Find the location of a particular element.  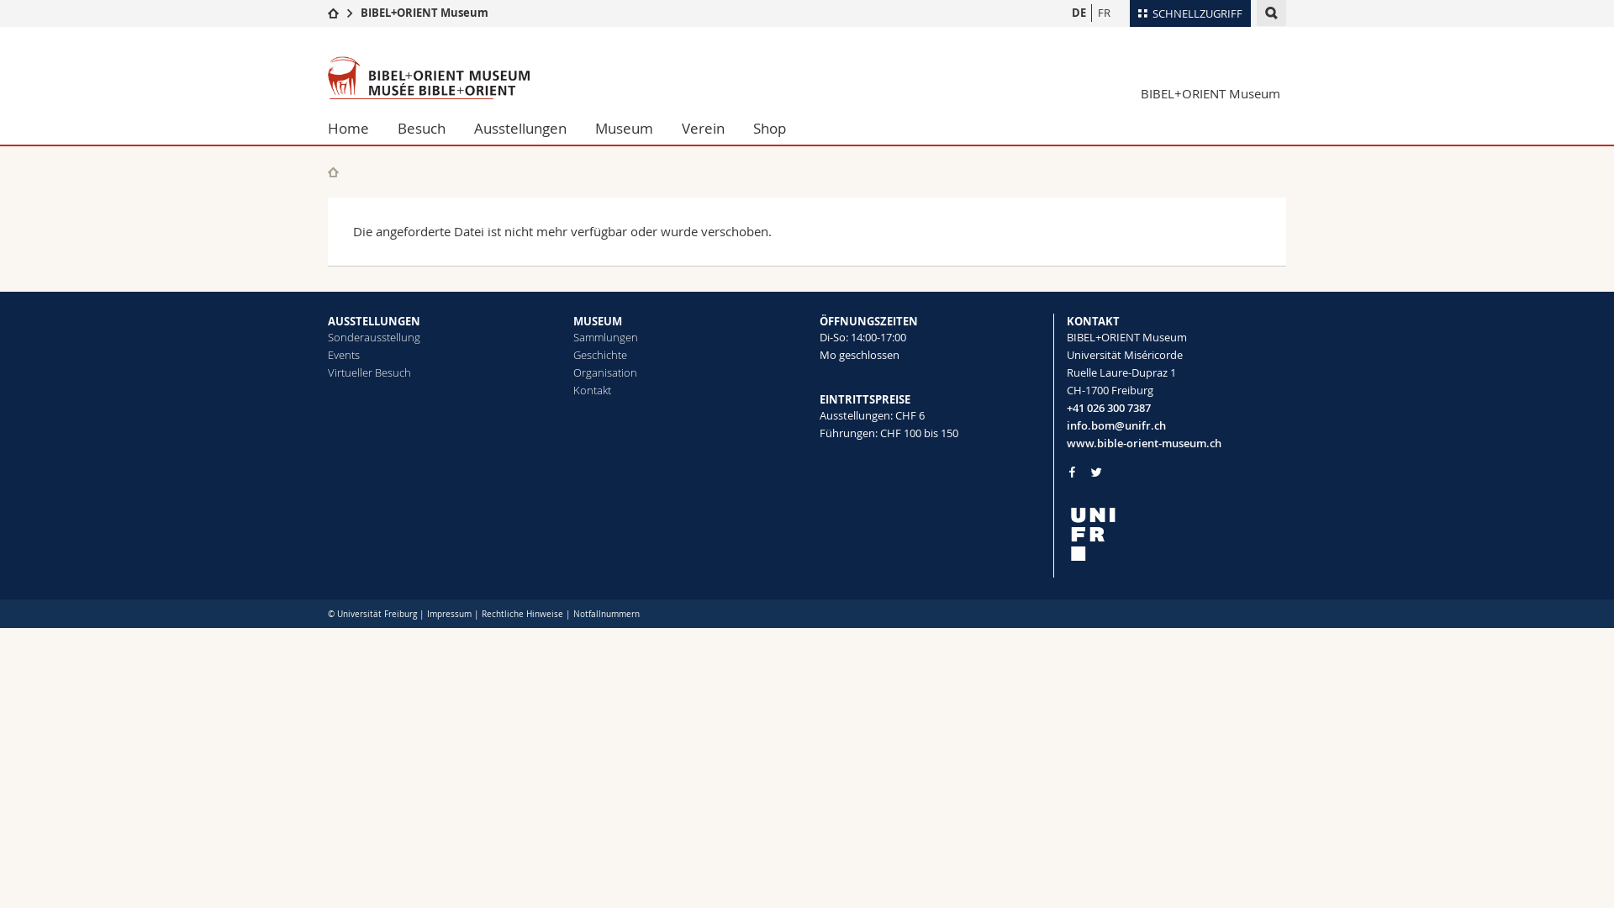

+41 026 300 7387 is located at coordinates (1176, 409).